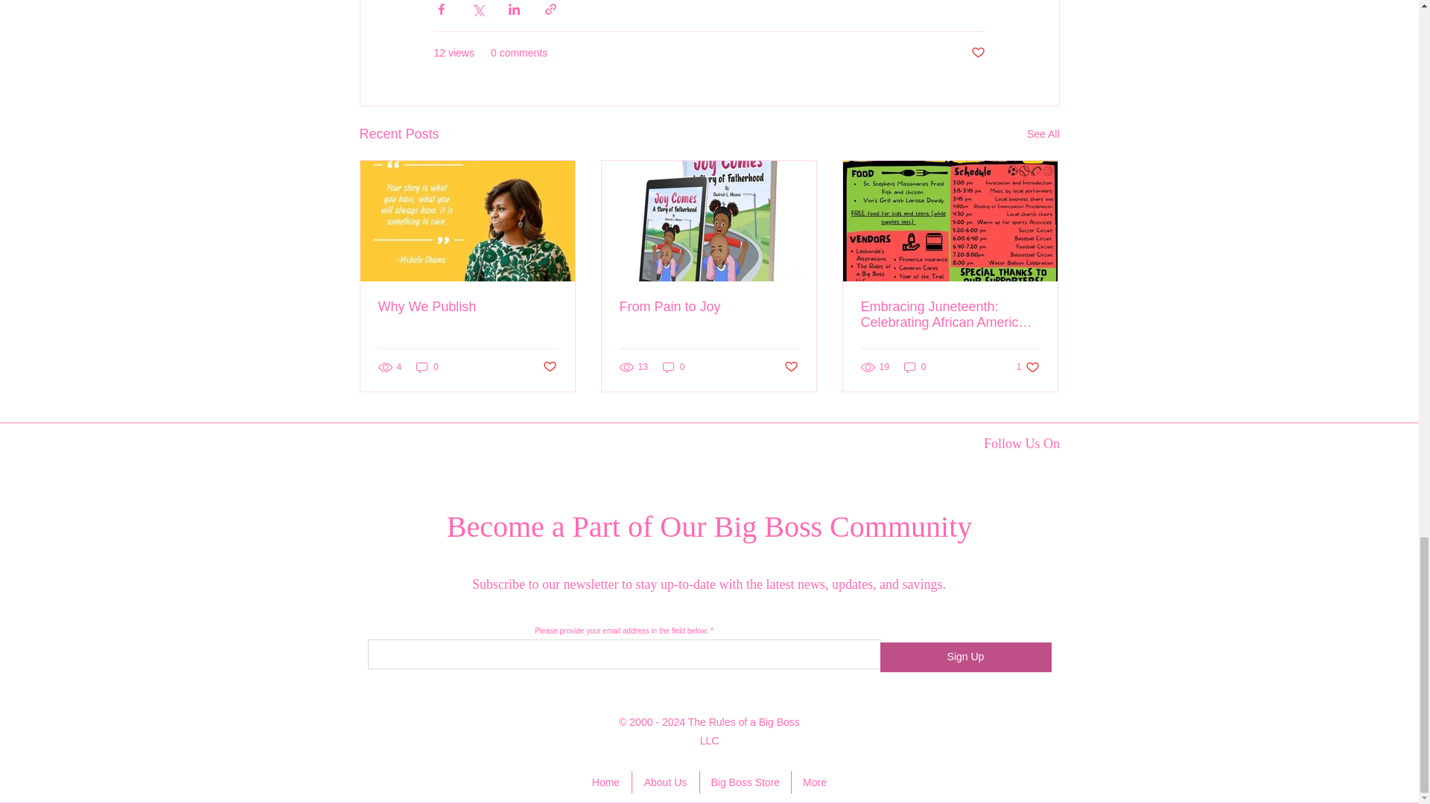  What do you see at coordinates (1043, 134) in the screenshot?
I see `See All` at bounding box center [1043, 134].